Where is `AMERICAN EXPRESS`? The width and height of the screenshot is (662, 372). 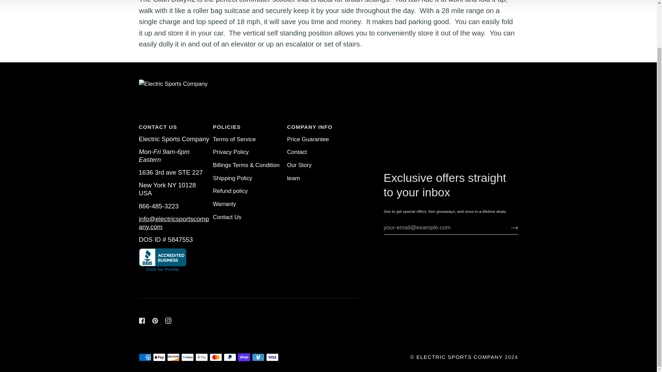
AMERICAN EXPRESS is located at coordinates (144, 357).